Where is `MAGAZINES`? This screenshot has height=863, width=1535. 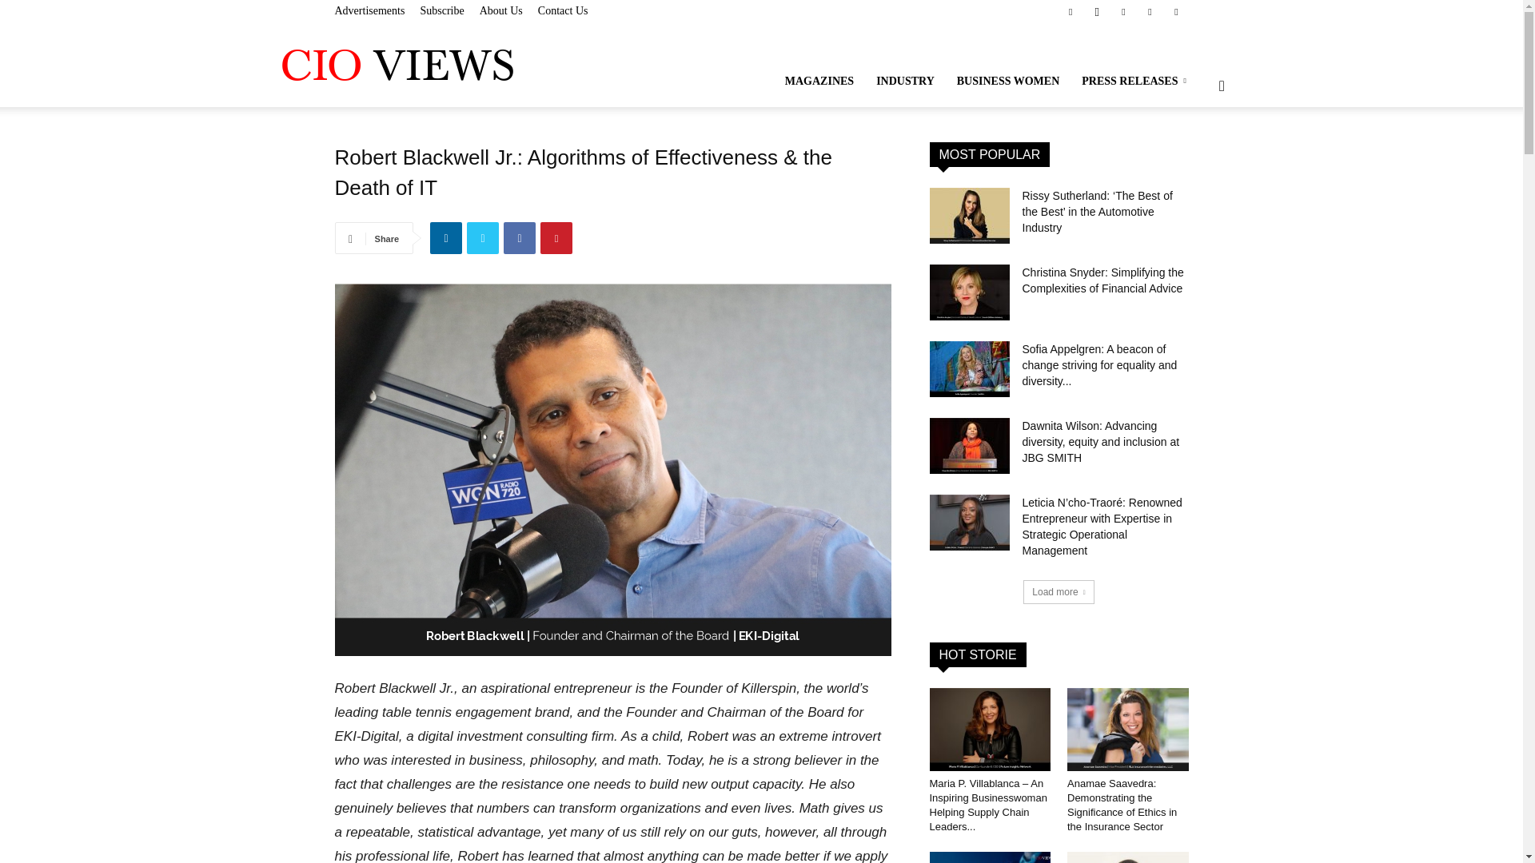 MAGAZINES is located at coordinates (819, 81).